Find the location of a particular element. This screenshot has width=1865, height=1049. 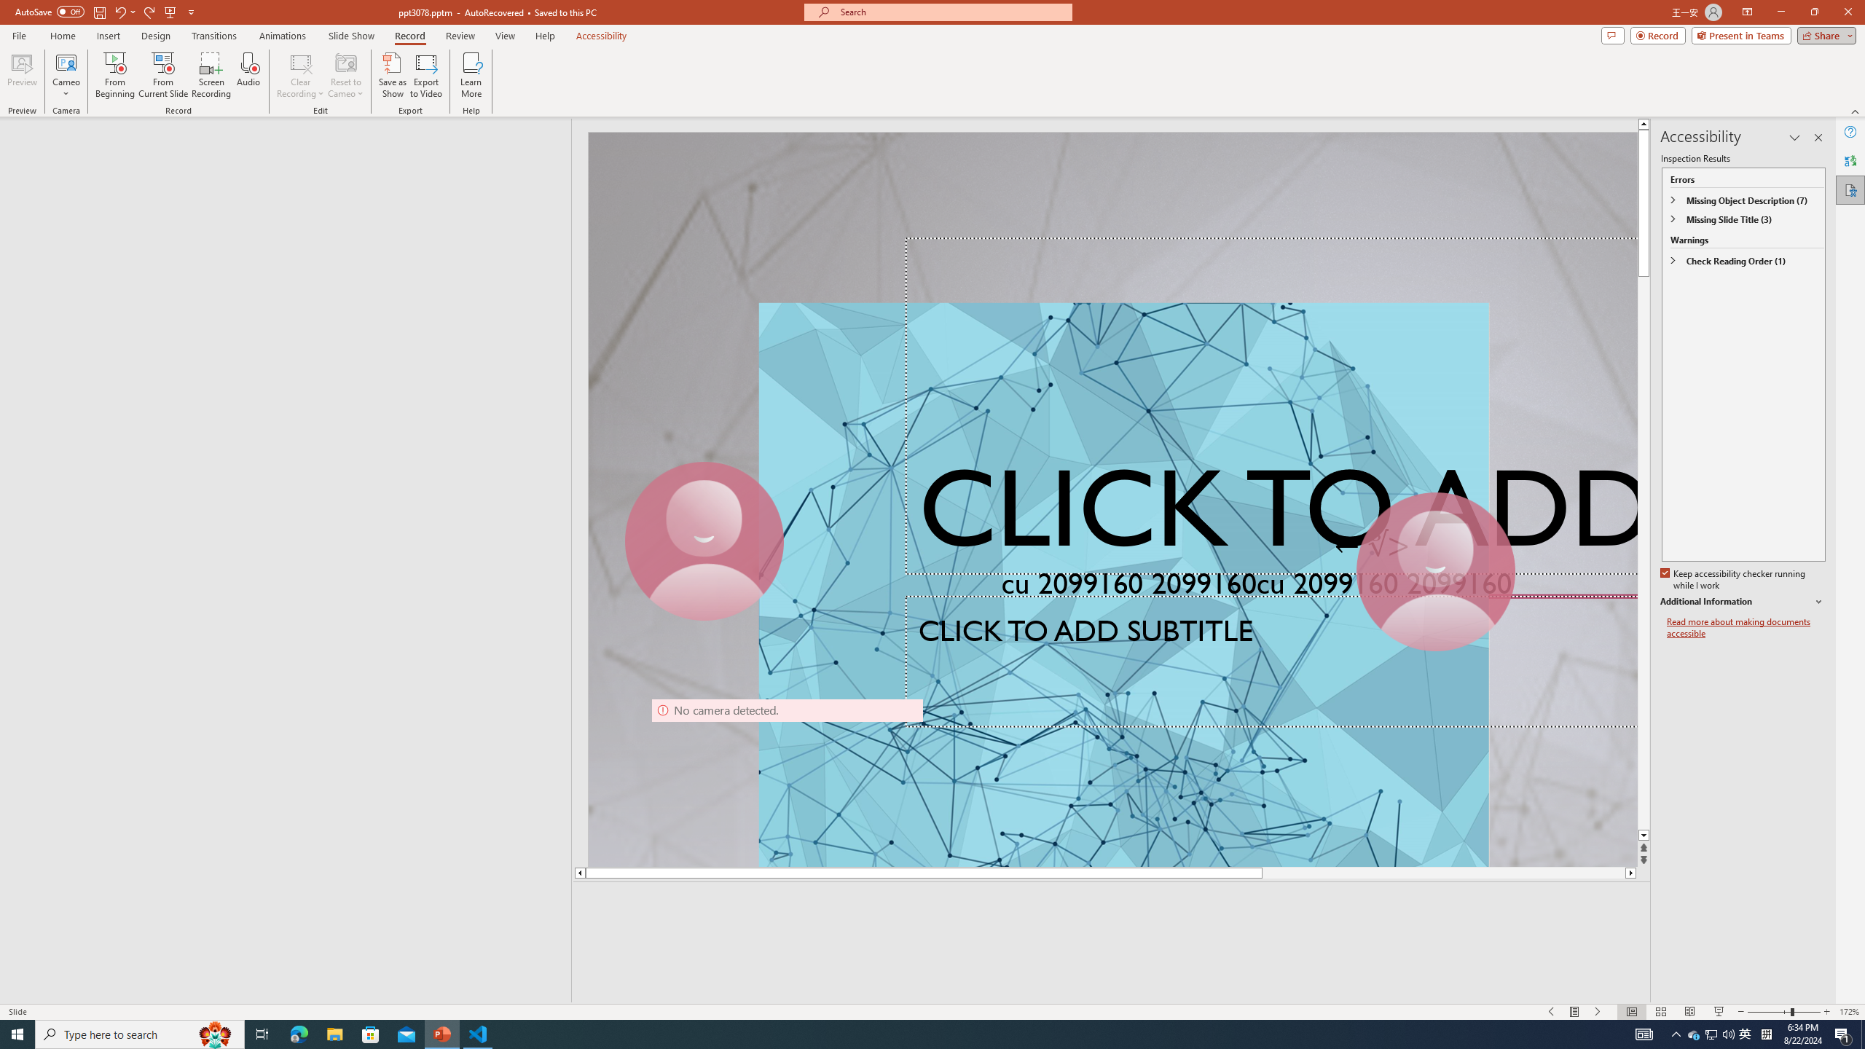

Menu On is located at coordinates (1575, 1012).